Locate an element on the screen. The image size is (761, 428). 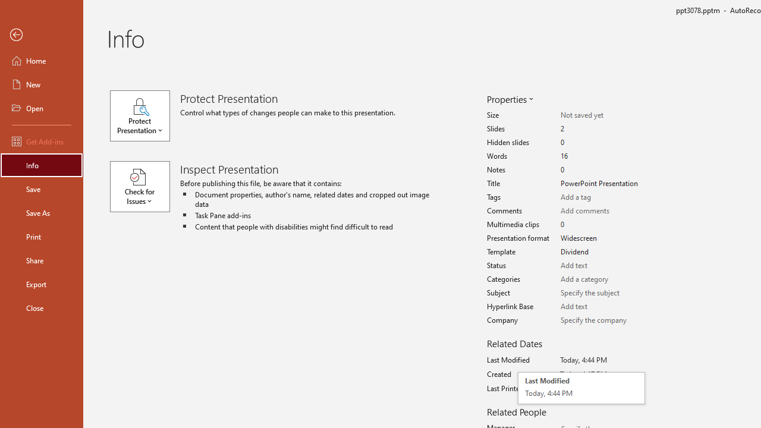
Print is located at coordinates (42, 237).